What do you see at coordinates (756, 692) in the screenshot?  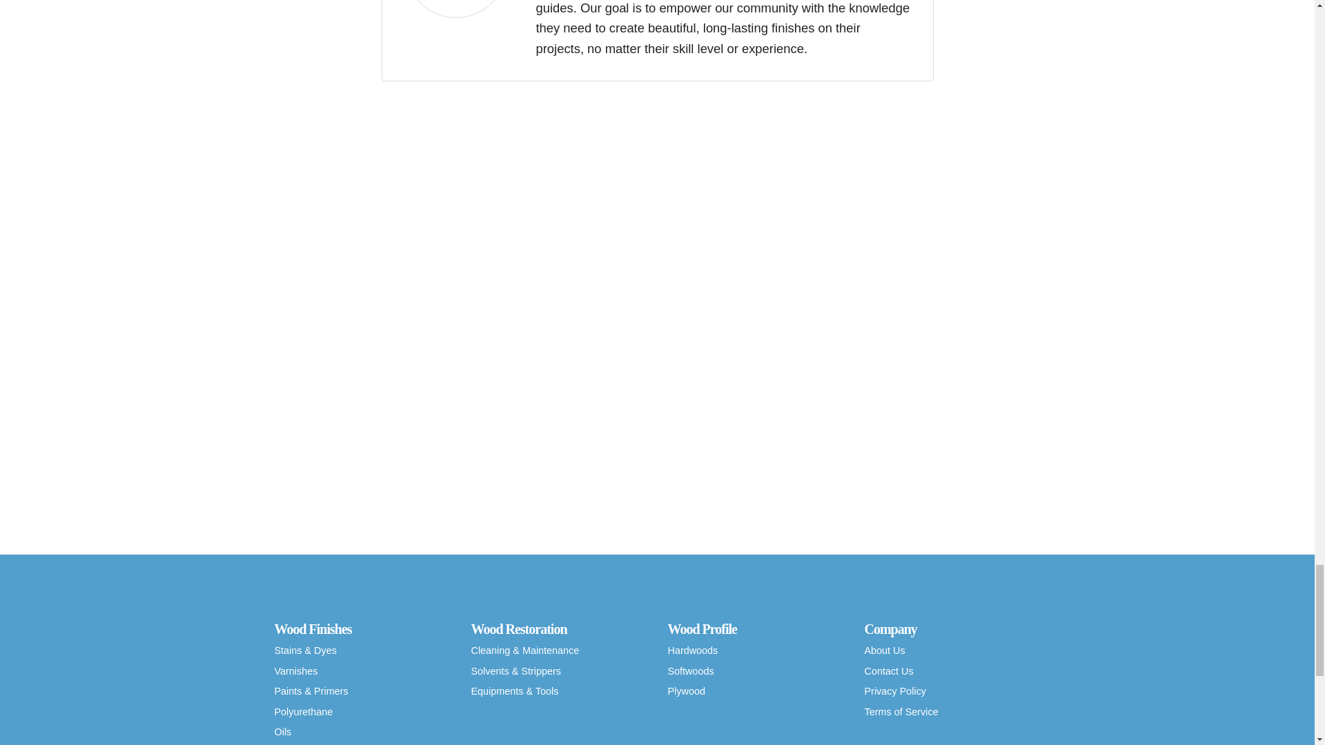 I see `Plywood` at bounding box center [756, 692].